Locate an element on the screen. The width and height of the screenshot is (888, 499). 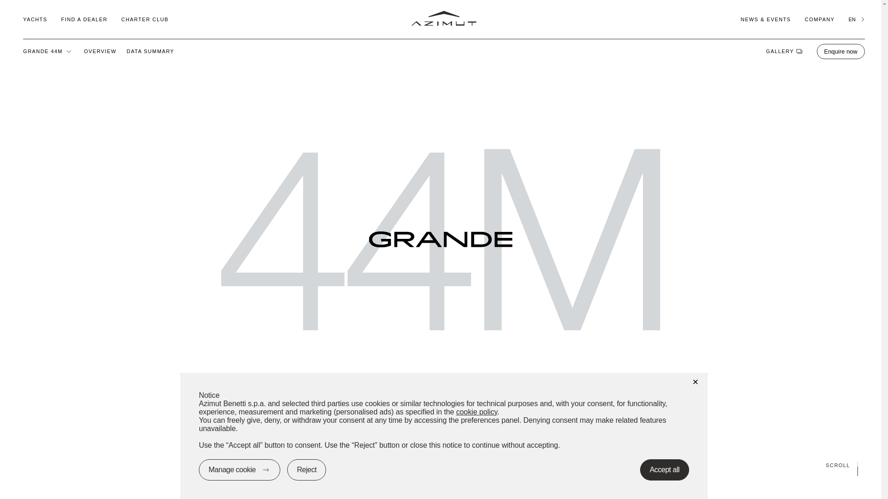
CHARTER CLUB is located at coordinates (144, 19).